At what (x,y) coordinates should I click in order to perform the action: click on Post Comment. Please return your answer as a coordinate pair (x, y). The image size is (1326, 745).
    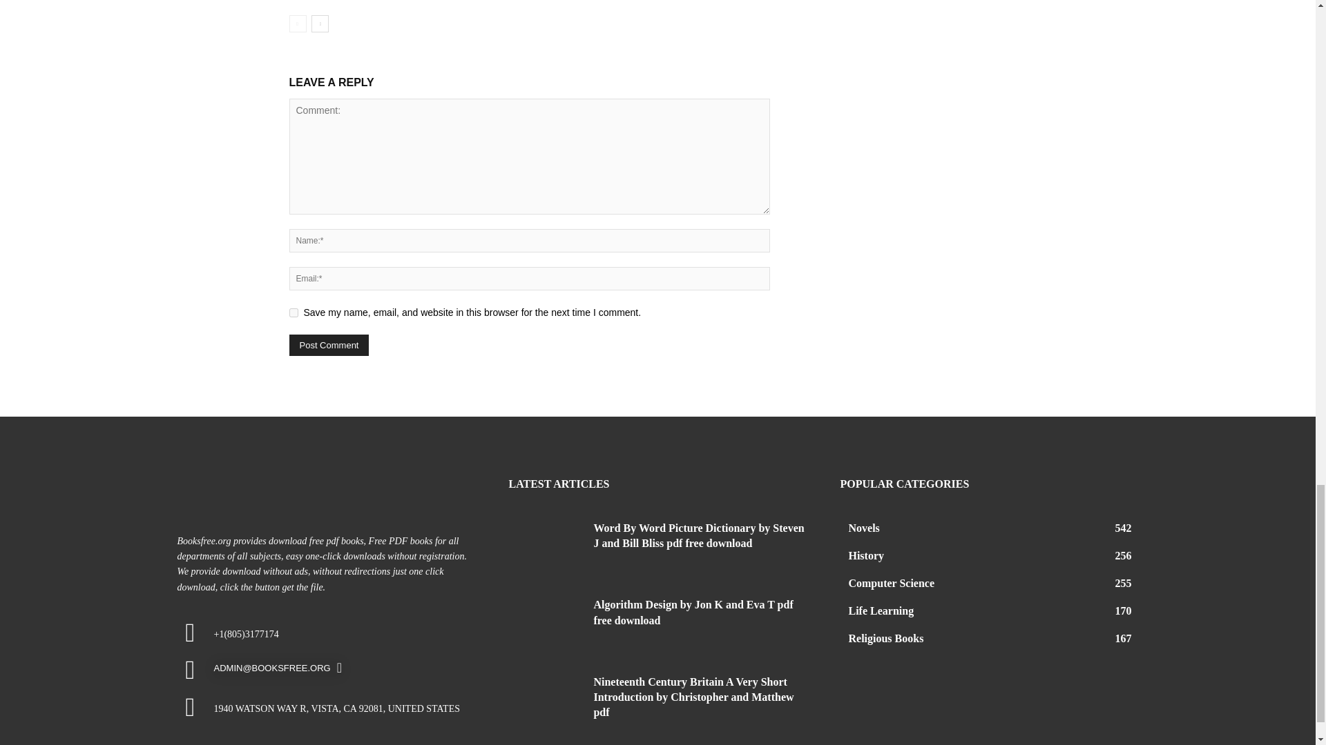
    Looking at the image, I should click on (329, 345).